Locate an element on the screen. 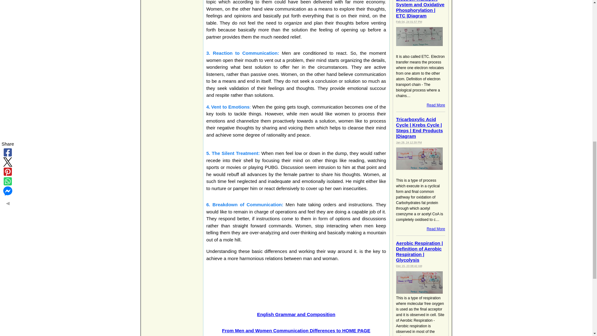 The image size is (597, 336). From Men and Women Communication Differences to HOME PAGE is located at coordinates (296, 330).